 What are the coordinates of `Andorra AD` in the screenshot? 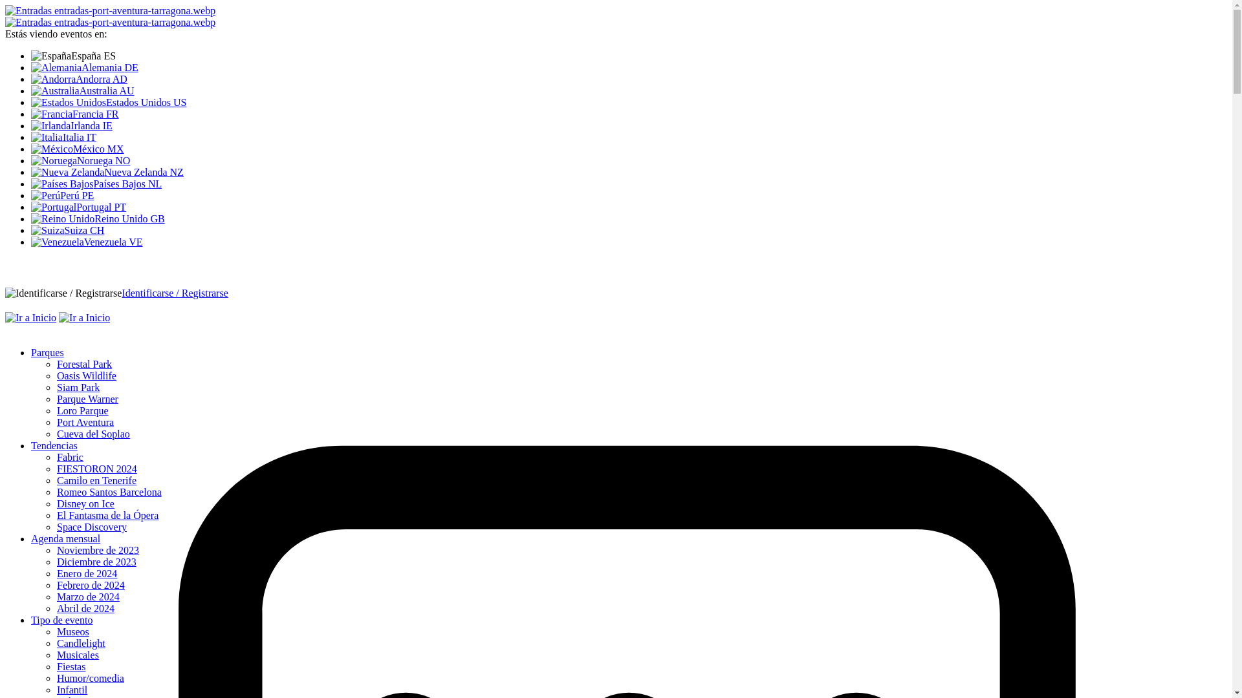 It's located at (629, 79).